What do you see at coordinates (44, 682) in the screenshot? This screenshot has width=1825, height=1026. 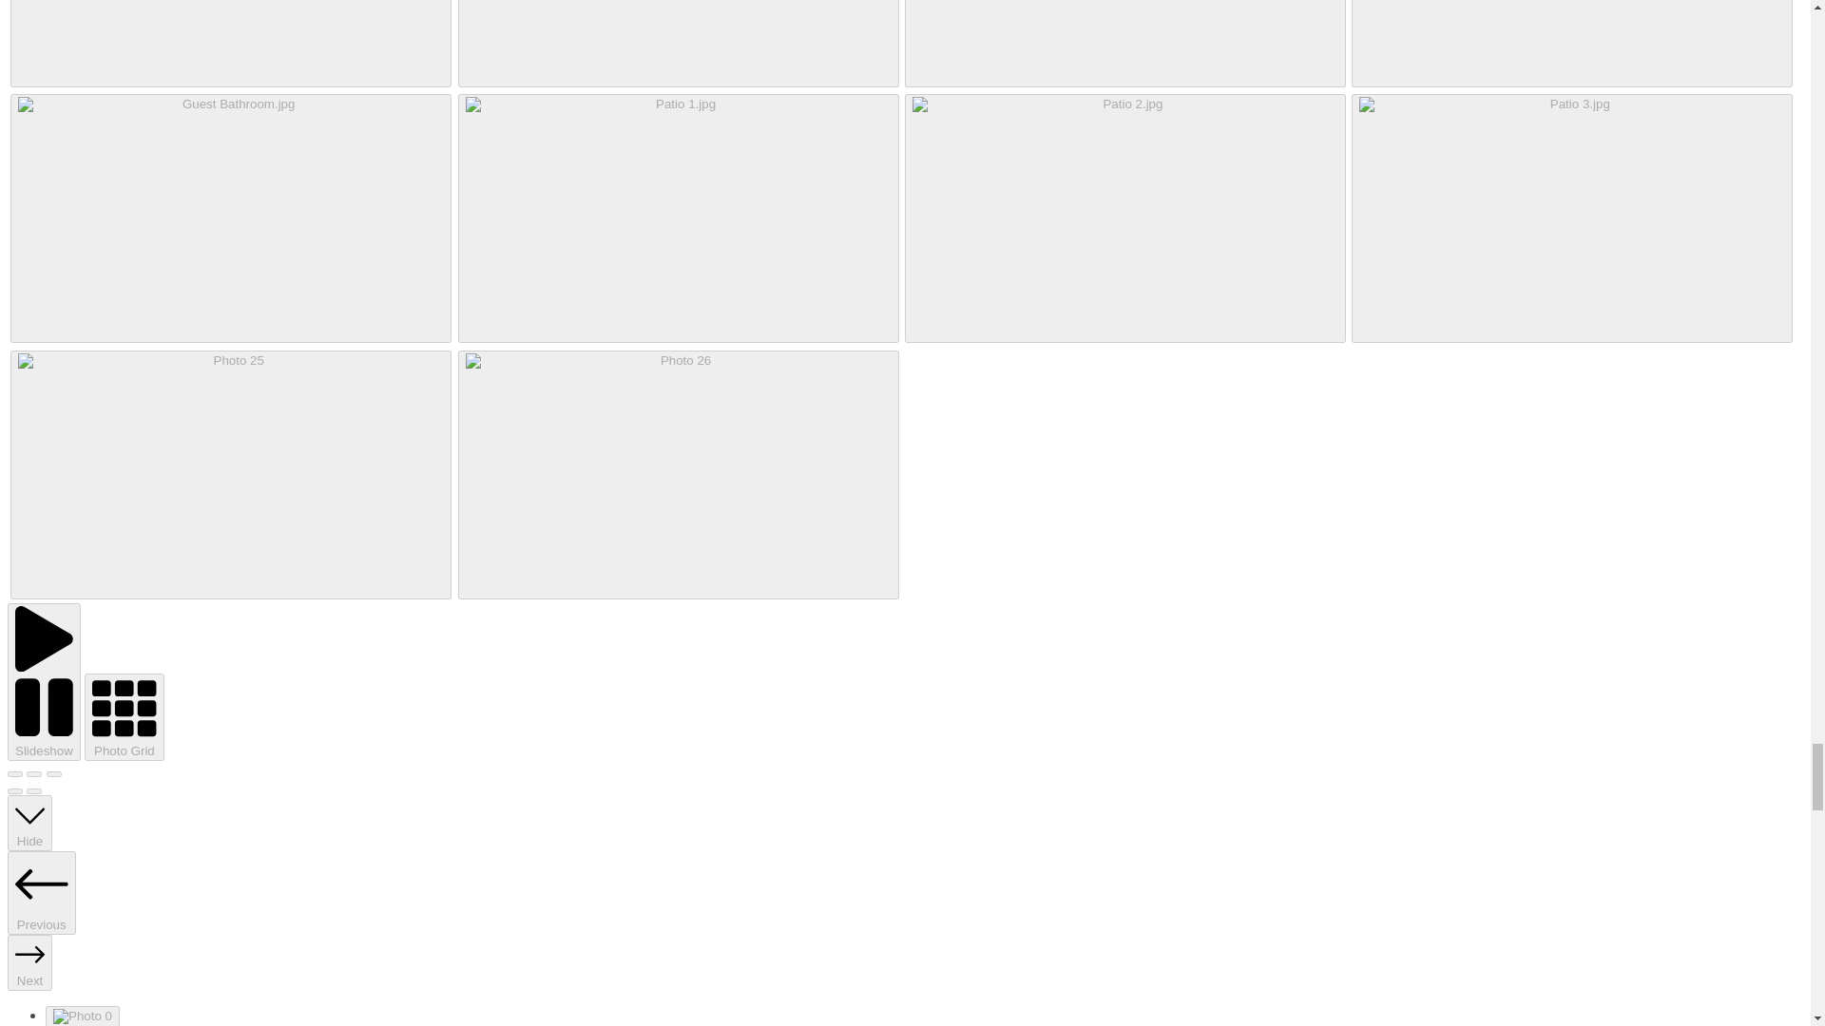 I see `Play Slideshow` at bounding box center [44, 682].